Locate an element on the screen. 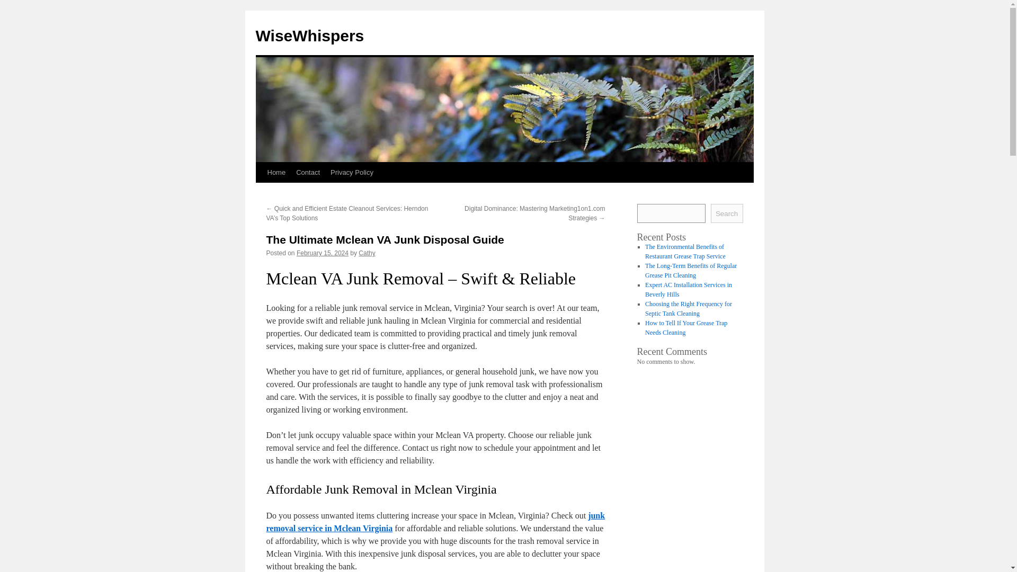  Privacy Policy is located at coordinates (352, 172).